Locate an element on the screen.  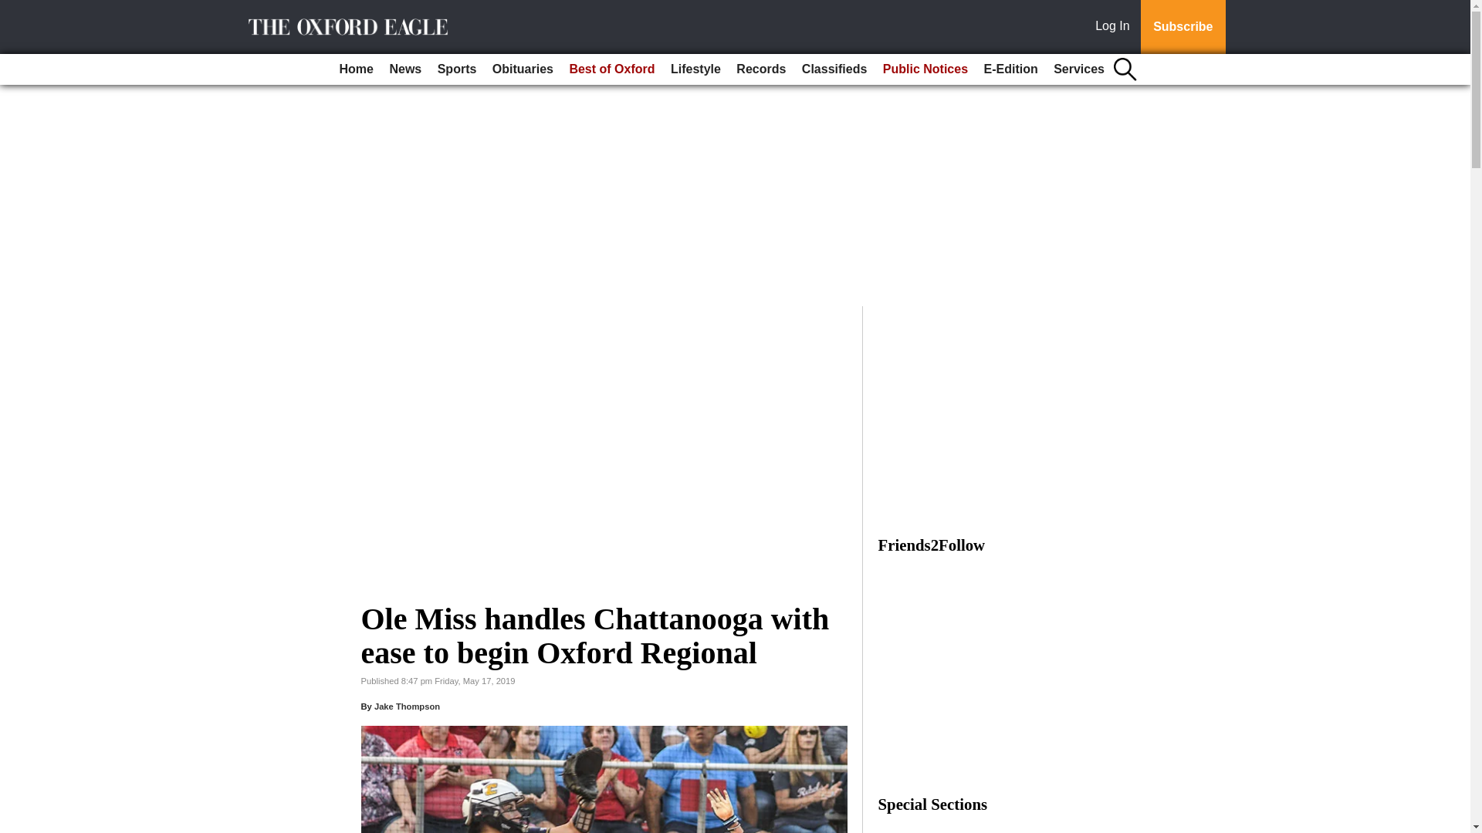
Log In is located at coordinates (1115, 27).